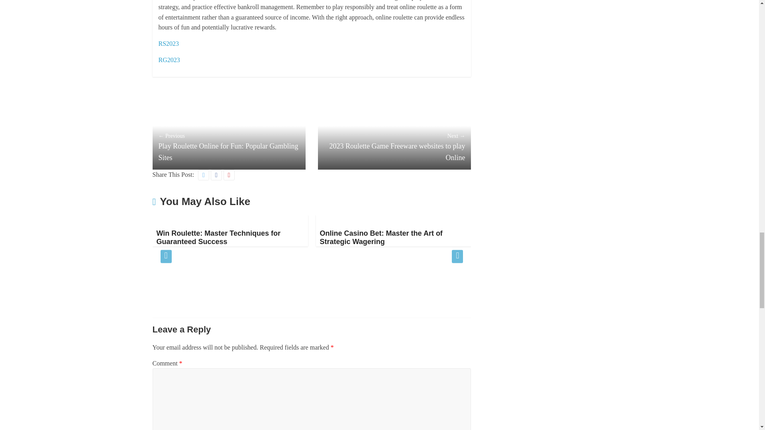 The height and width of the screenshot is (430, 765). Describe the element at coordinates (171, 220) in the screenshot. I see `Win Roulette: Master Techniques for Guaranteed Success` at that location.